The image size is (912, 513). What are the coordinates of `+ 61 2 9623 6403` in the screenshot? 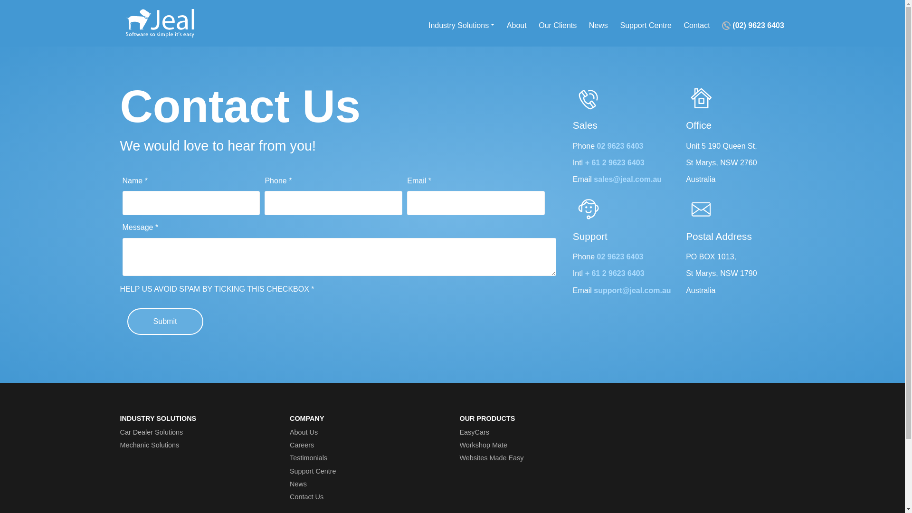 It's located at (615, 274).